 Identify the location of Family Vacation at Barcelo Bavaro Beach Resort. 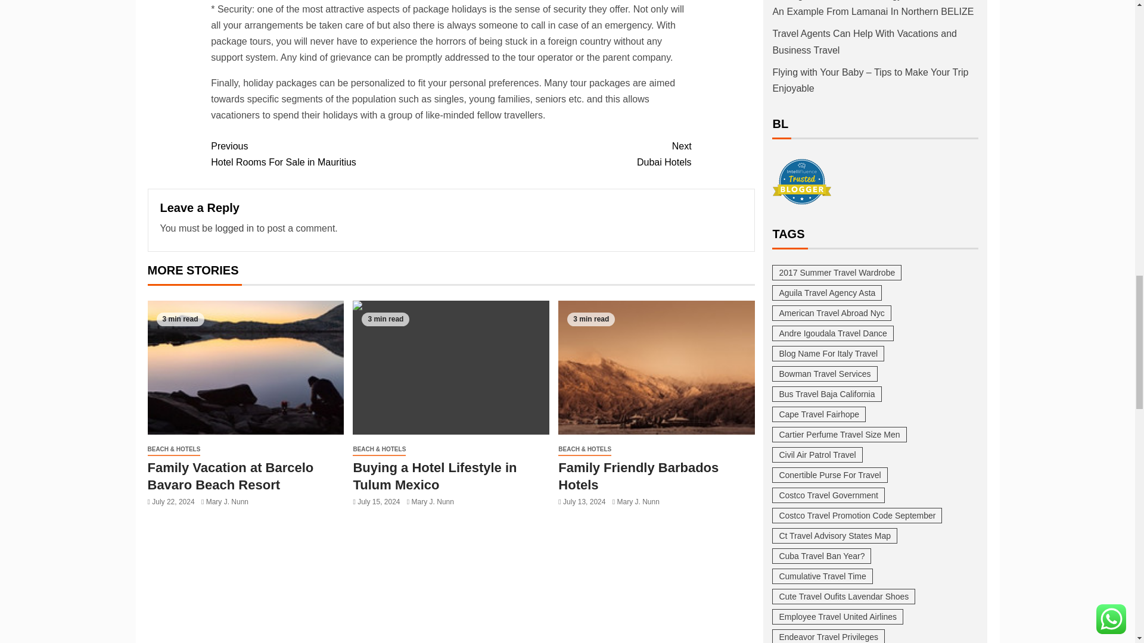
(450, 368).